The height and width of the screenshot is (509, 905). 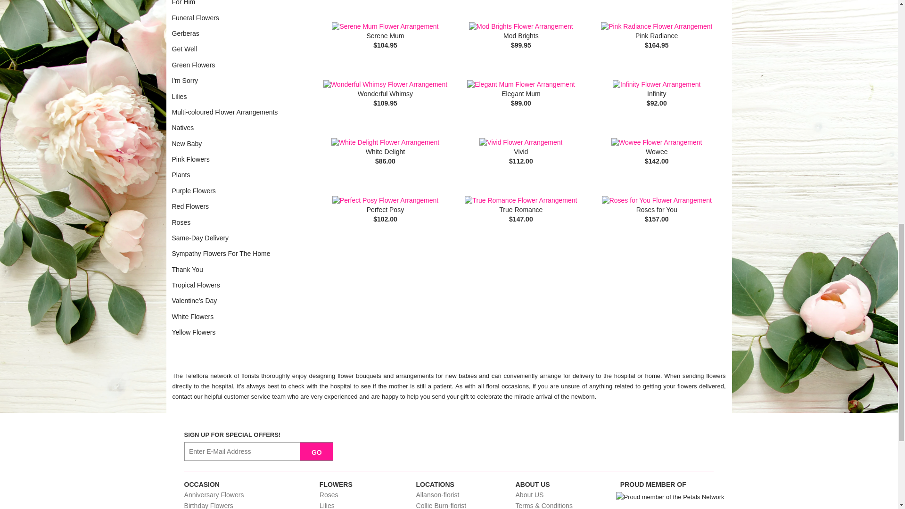 I want to click on Email Sign up, so click(x=242, y=452).